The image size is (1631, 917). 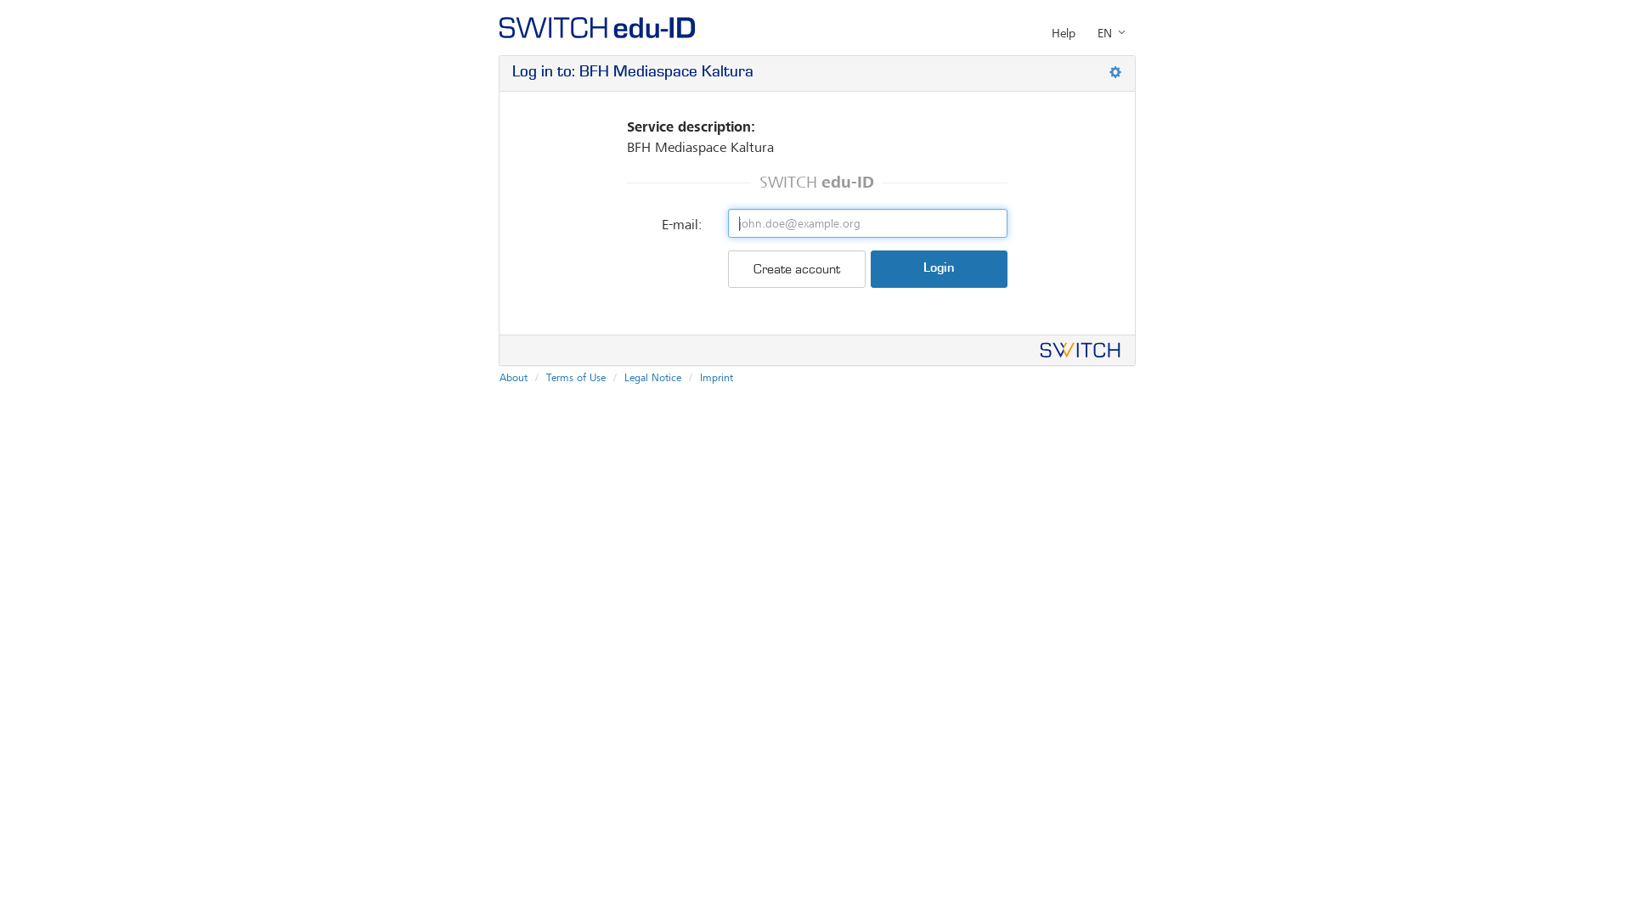 I want to click on Create account, so click(x=796, y=268).